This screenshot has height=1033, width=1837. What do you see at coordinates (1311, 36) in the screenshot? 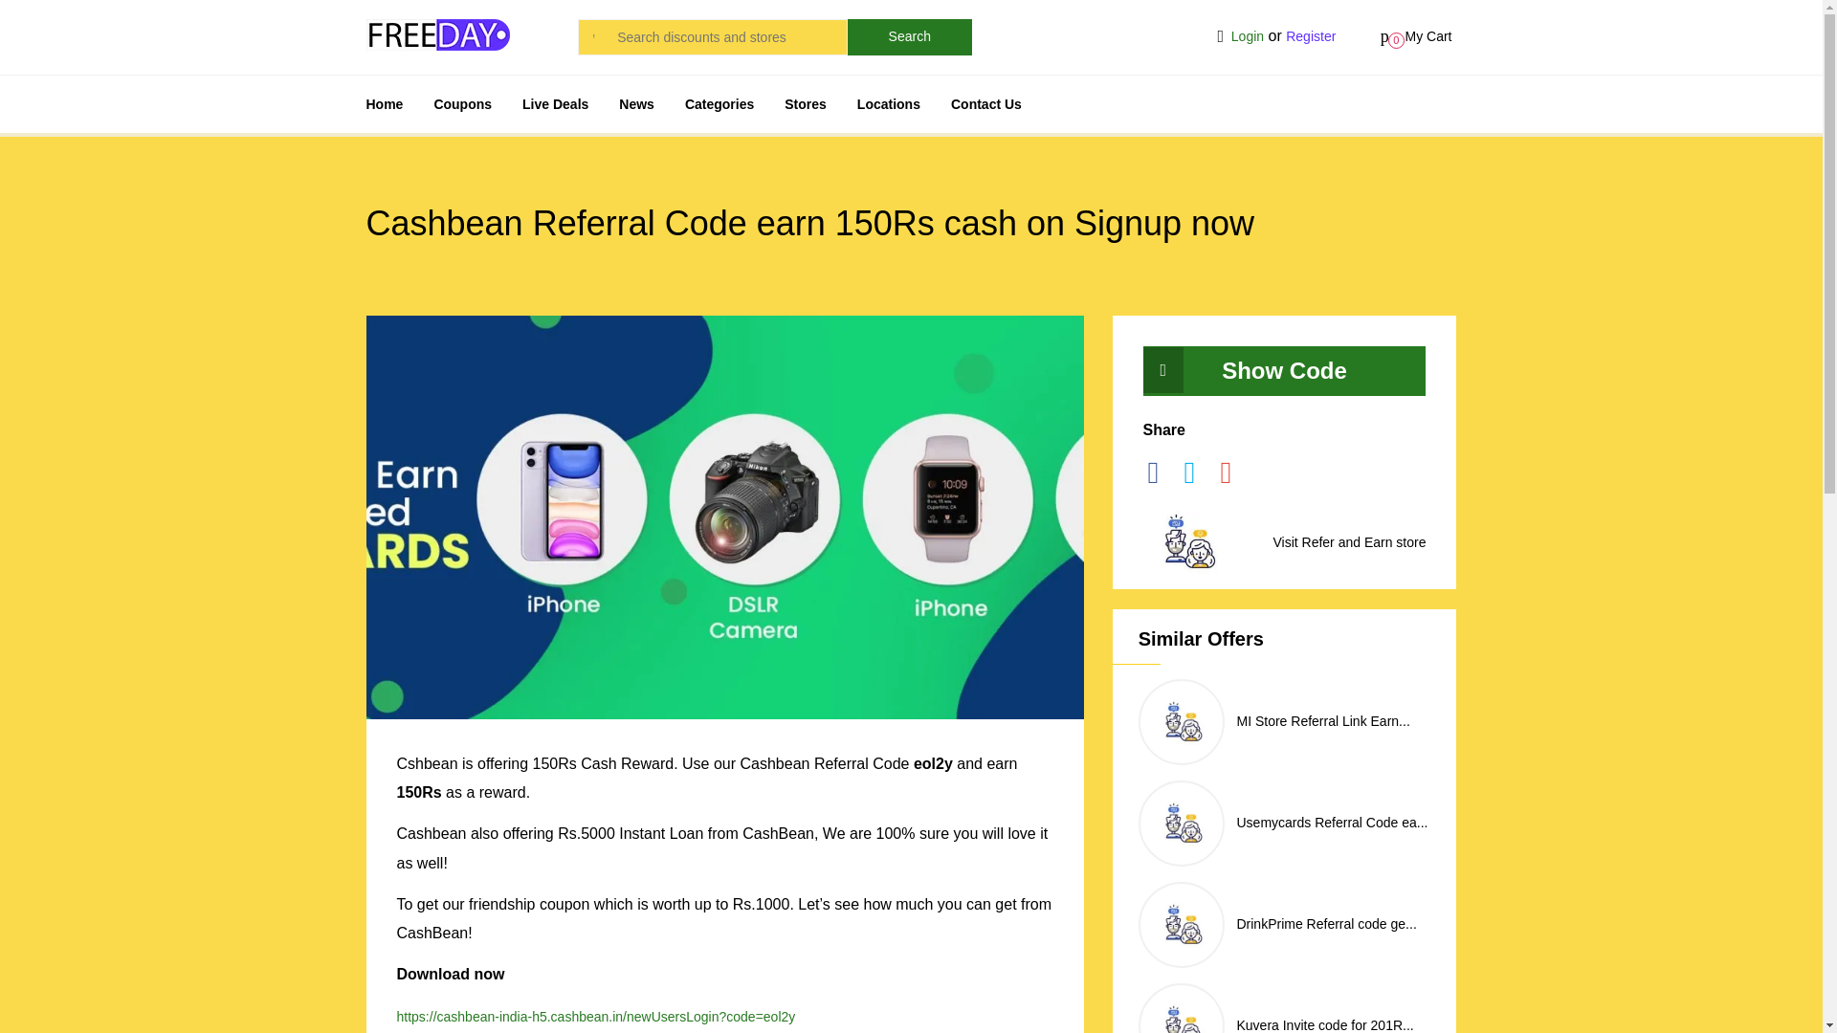
I see `Register` at bounding box center [1311, 36].